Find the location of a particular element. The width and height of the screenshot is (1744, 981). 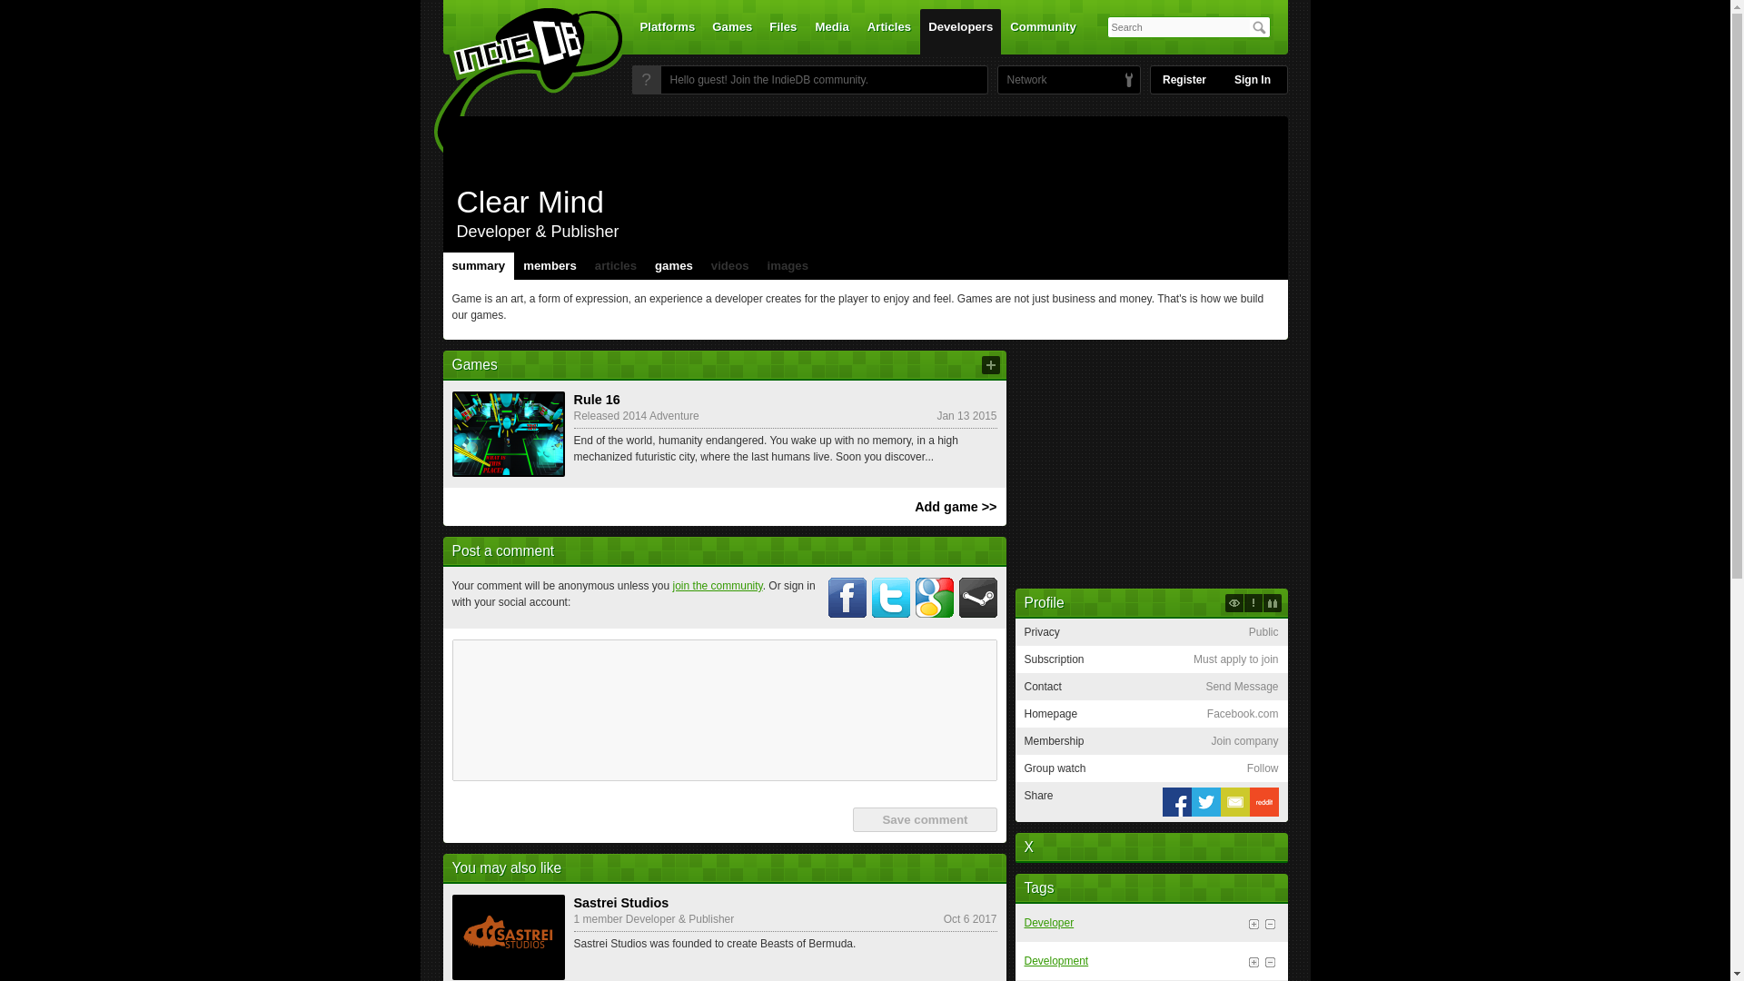

Sastrei Studios is located at coordinates (509, 936).